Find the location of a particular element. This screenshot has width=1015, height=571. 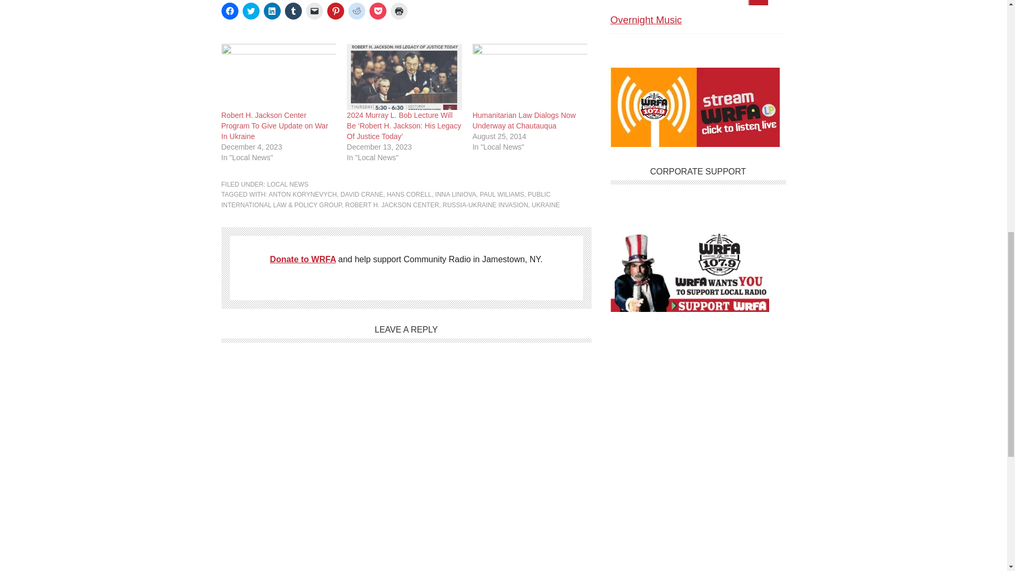

Click to share on Facebook is located at coordinates (229, 11).